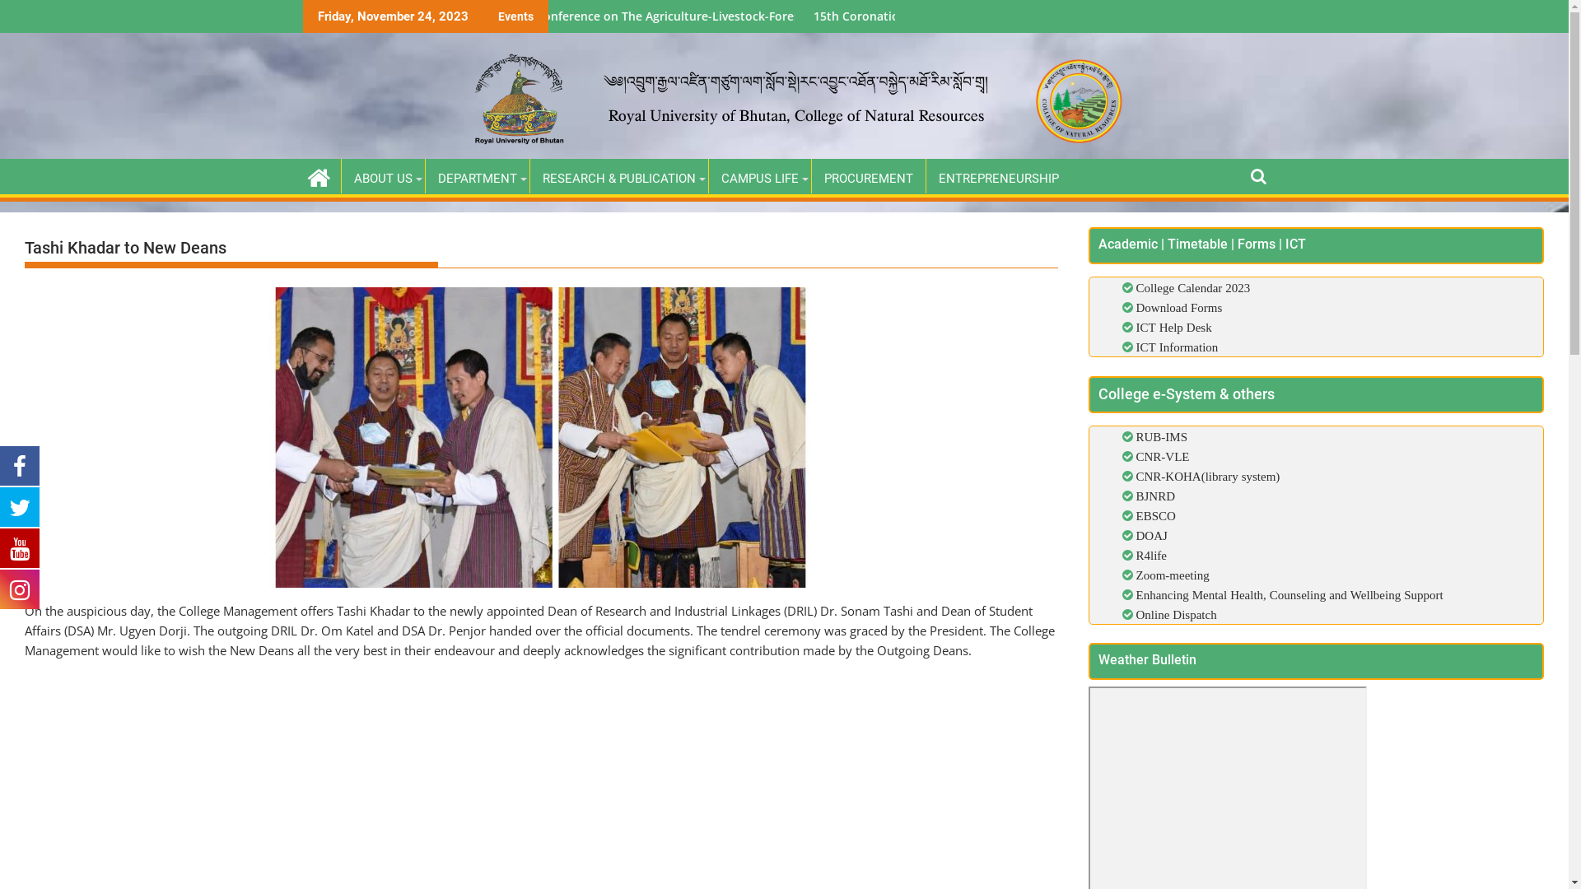 The width and height of the screenshot is (1581, 889). What do you see at coordinates (1175, 614) in the screenshot?
I see `Online Dispatch` at bounding box center [1175, 614].